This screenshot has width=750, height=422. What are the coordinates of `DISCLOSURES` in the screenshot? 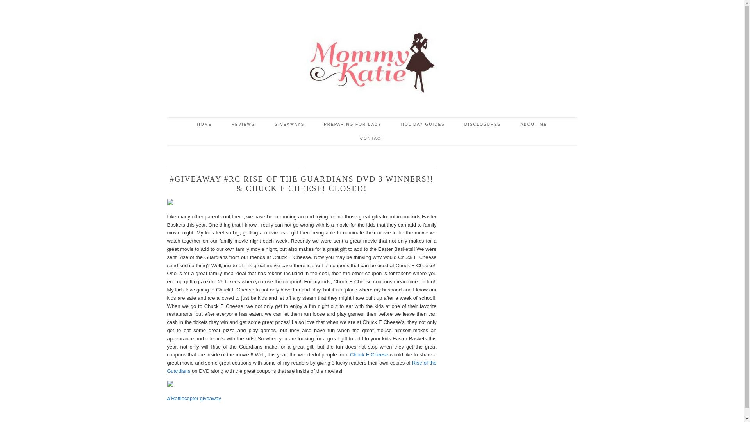 It's located at (482, 124).